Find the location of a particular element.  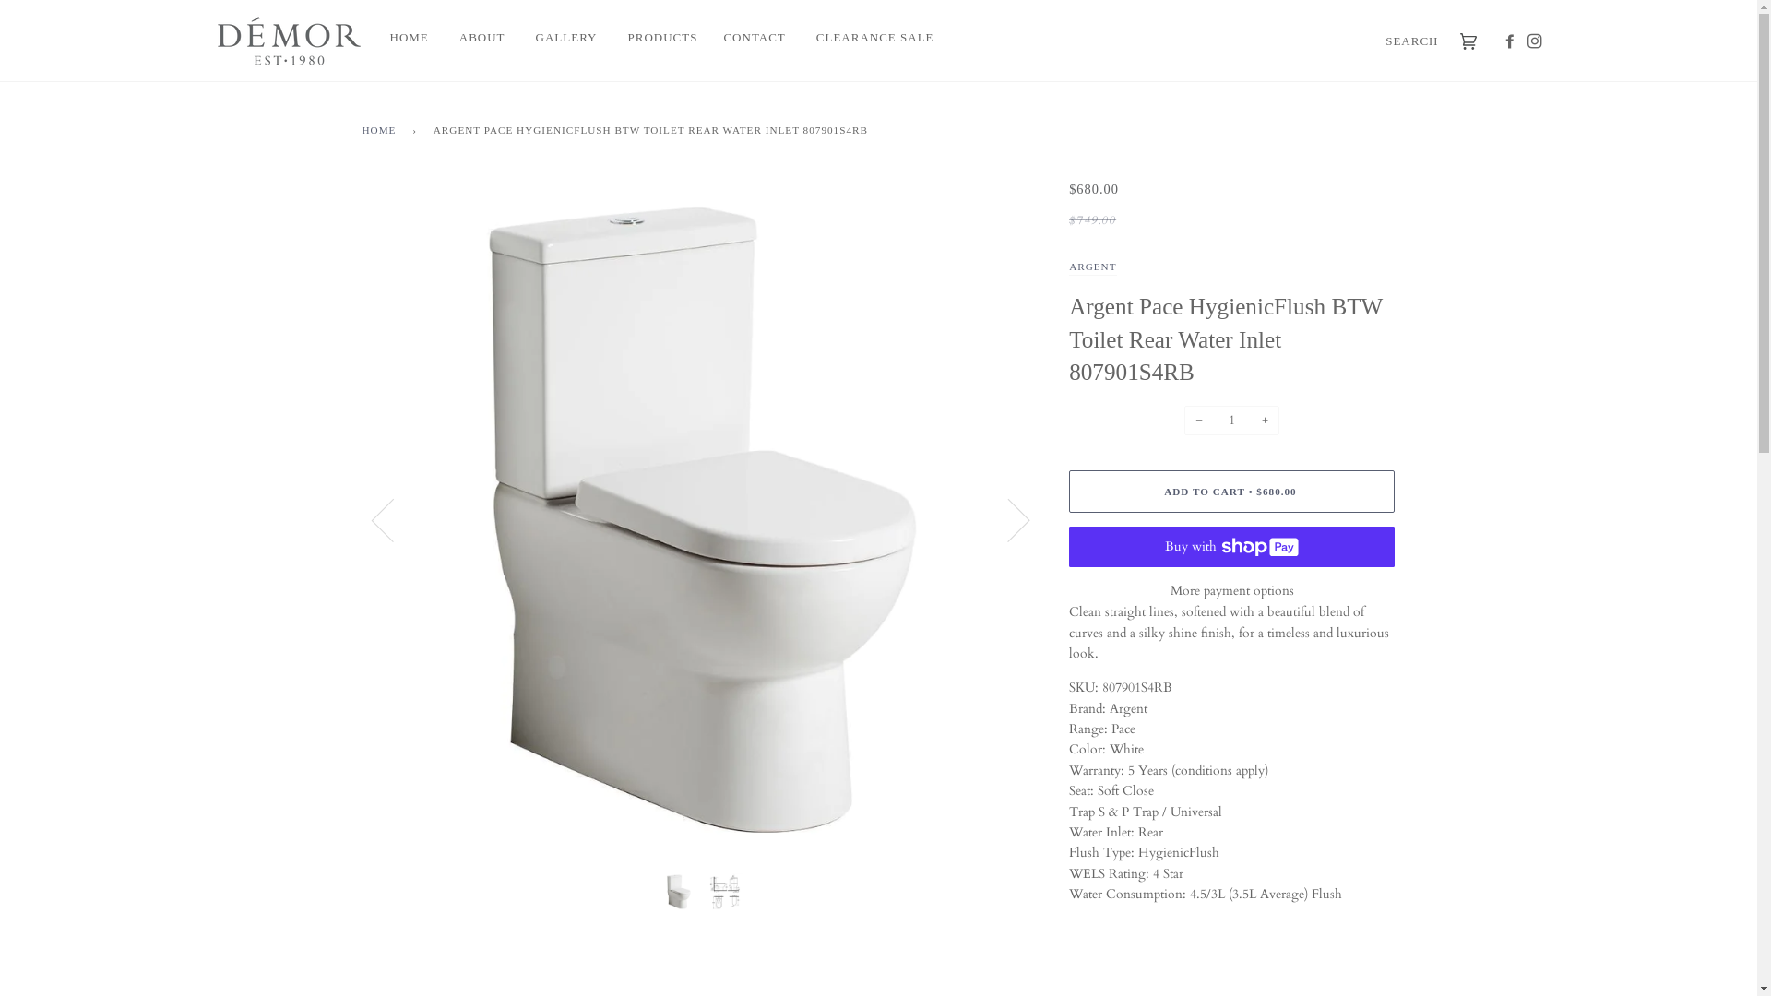

ARGENT is located at coordinates (1092, 268).